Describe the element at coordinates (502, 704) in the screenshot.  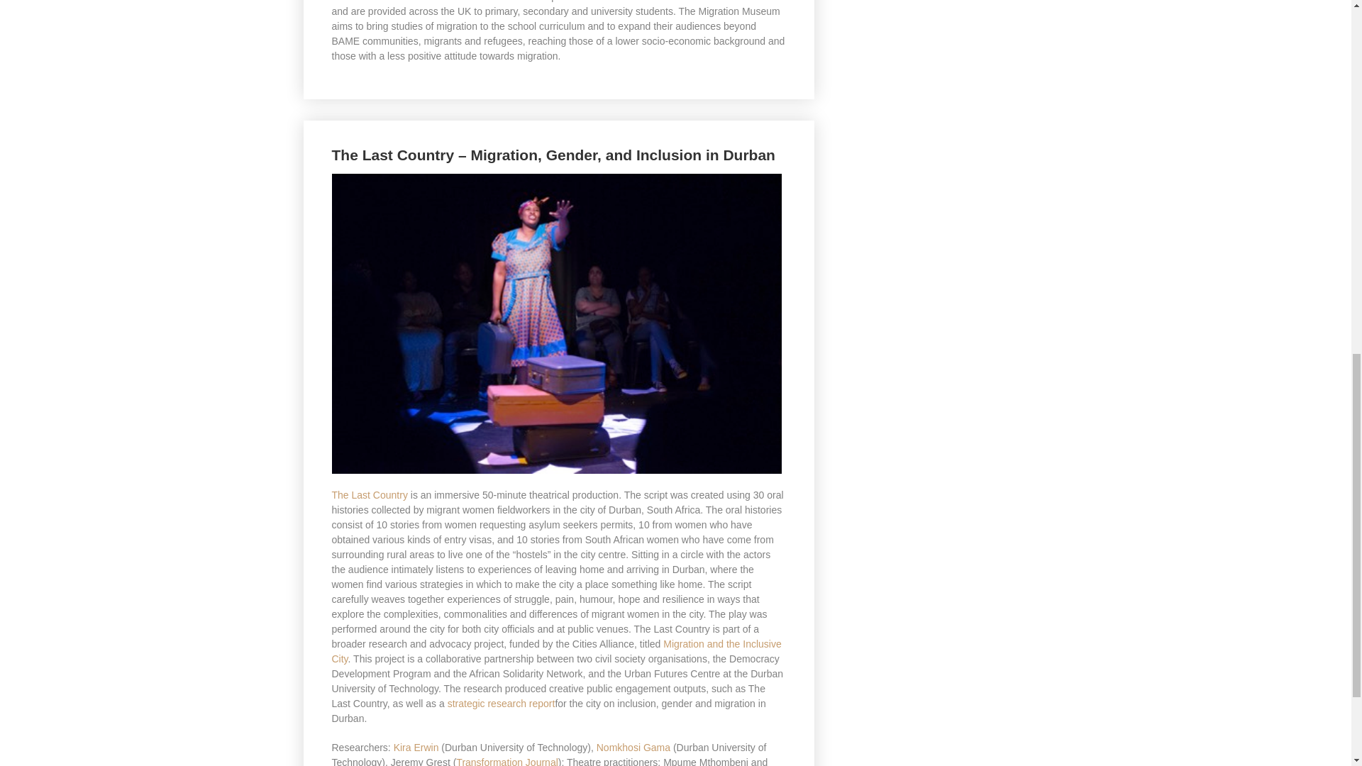
I see `strategic research report` at that location.